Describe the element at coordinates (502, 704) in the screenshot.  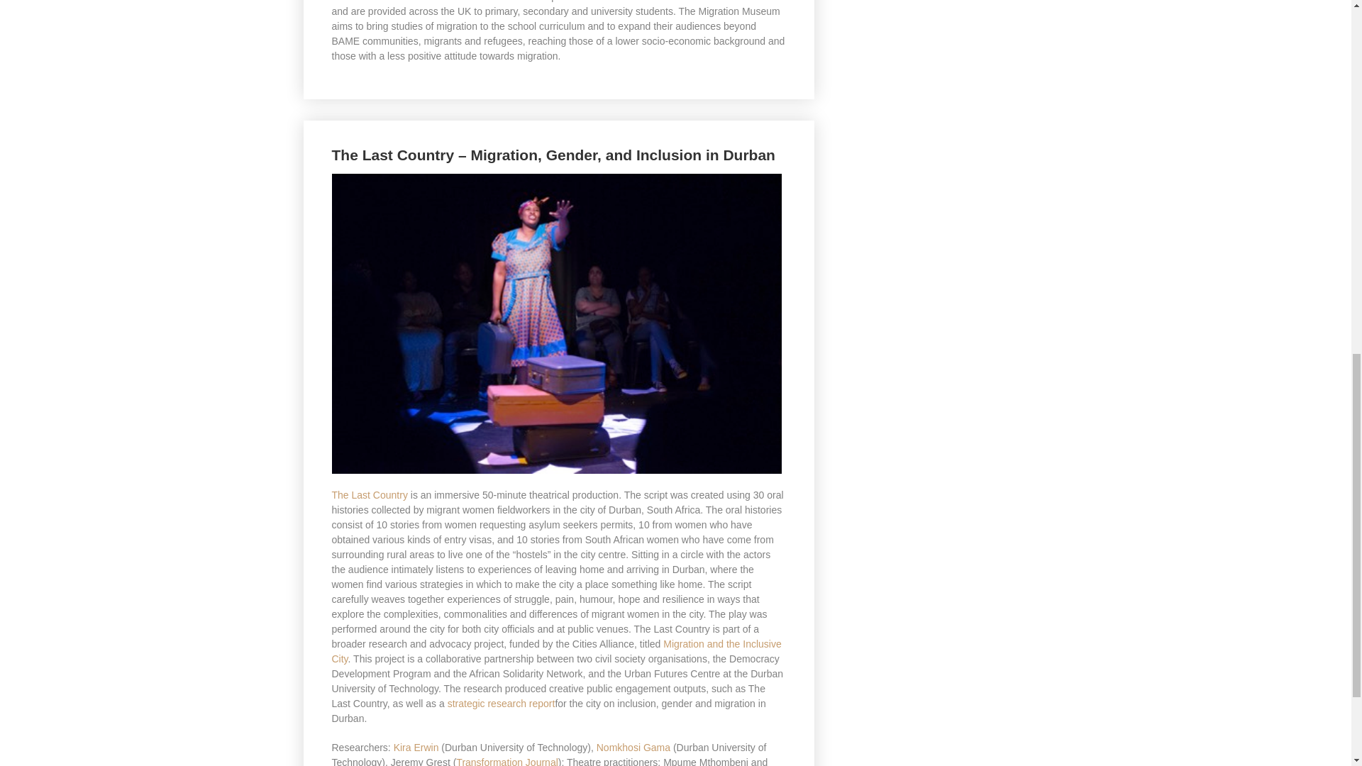
I see `strategic research report` at that location.